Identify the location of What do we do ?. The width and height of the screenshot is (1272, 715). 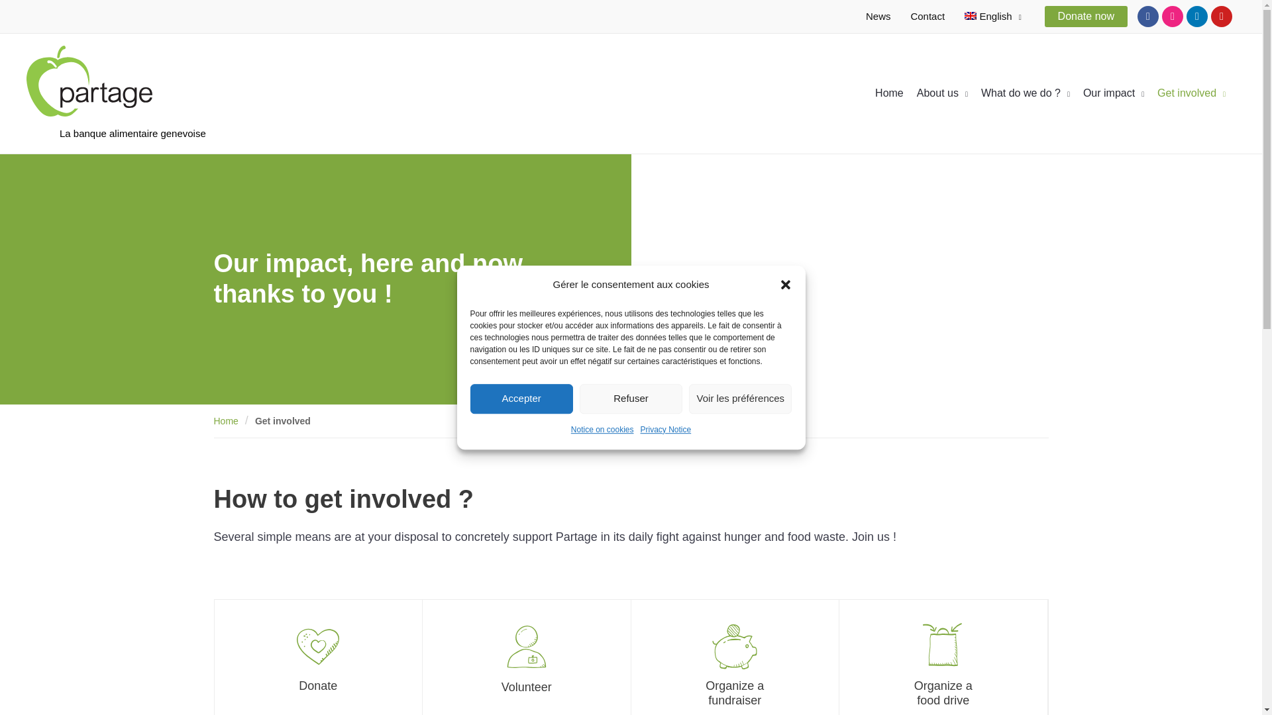
(1032, 93).